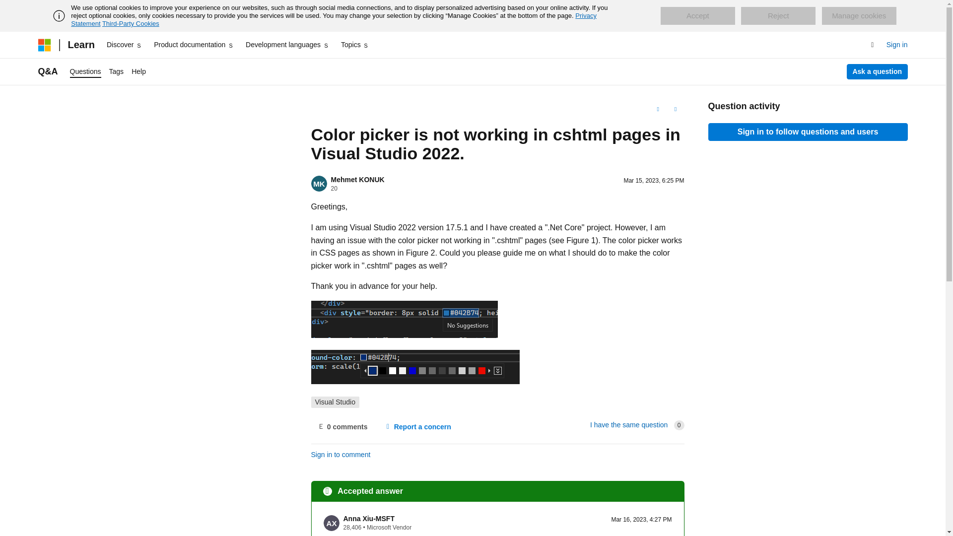 The width and height of the screenshot is (953, 536). I want to click on Reject, so click(778, 16).